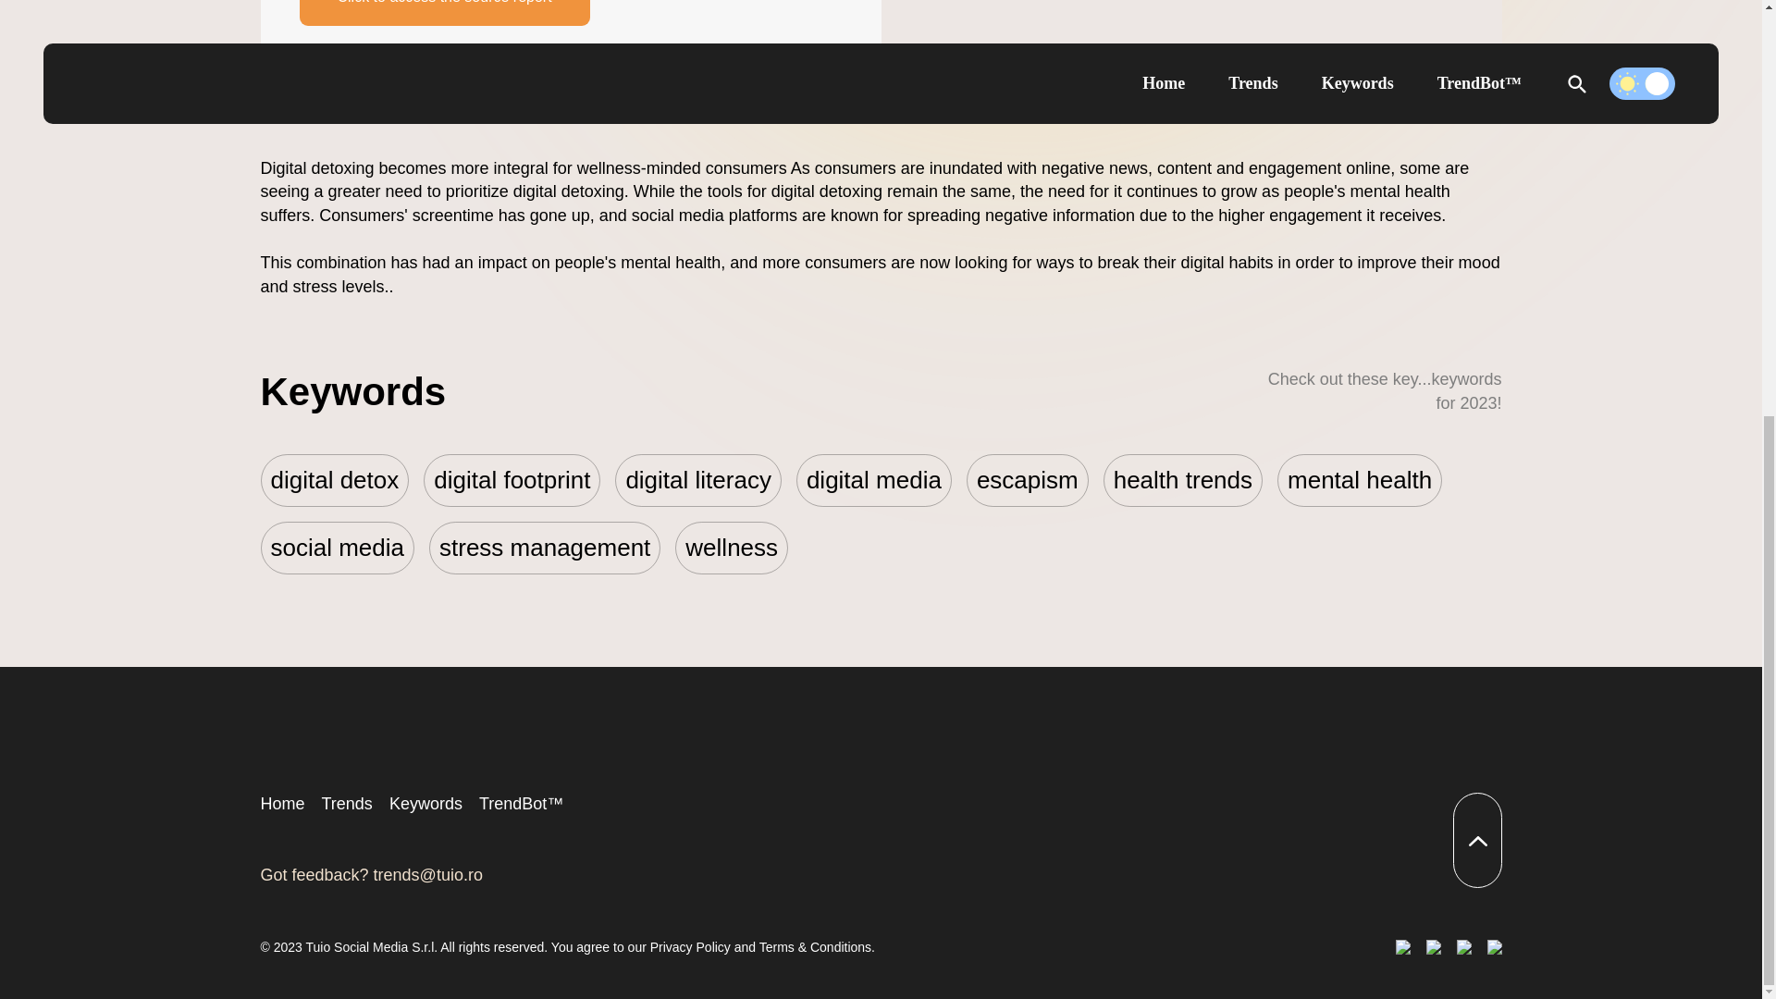  I want to click on Trends, so click(347, 803).